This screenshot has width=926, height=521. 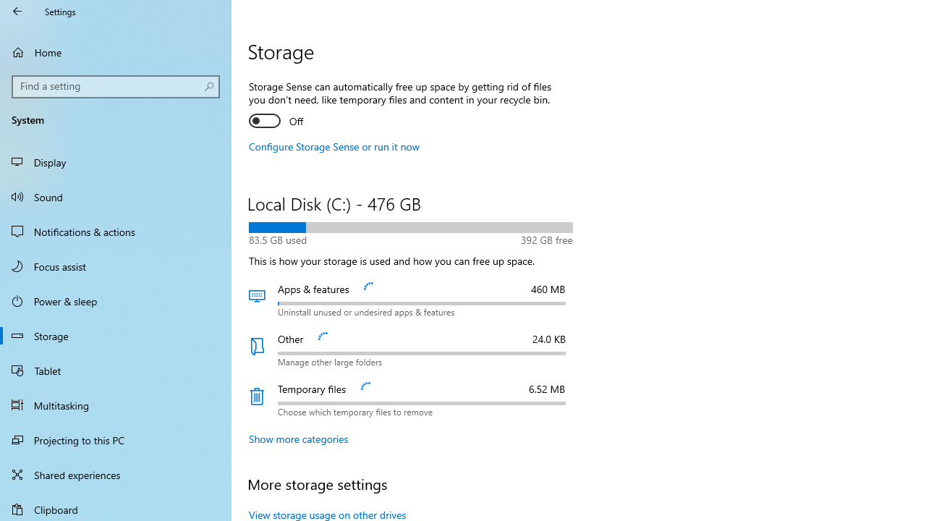 What do you see at coordinates (411, 350) in the screenshot?
I see `Other` at bounding box center [411, 350].